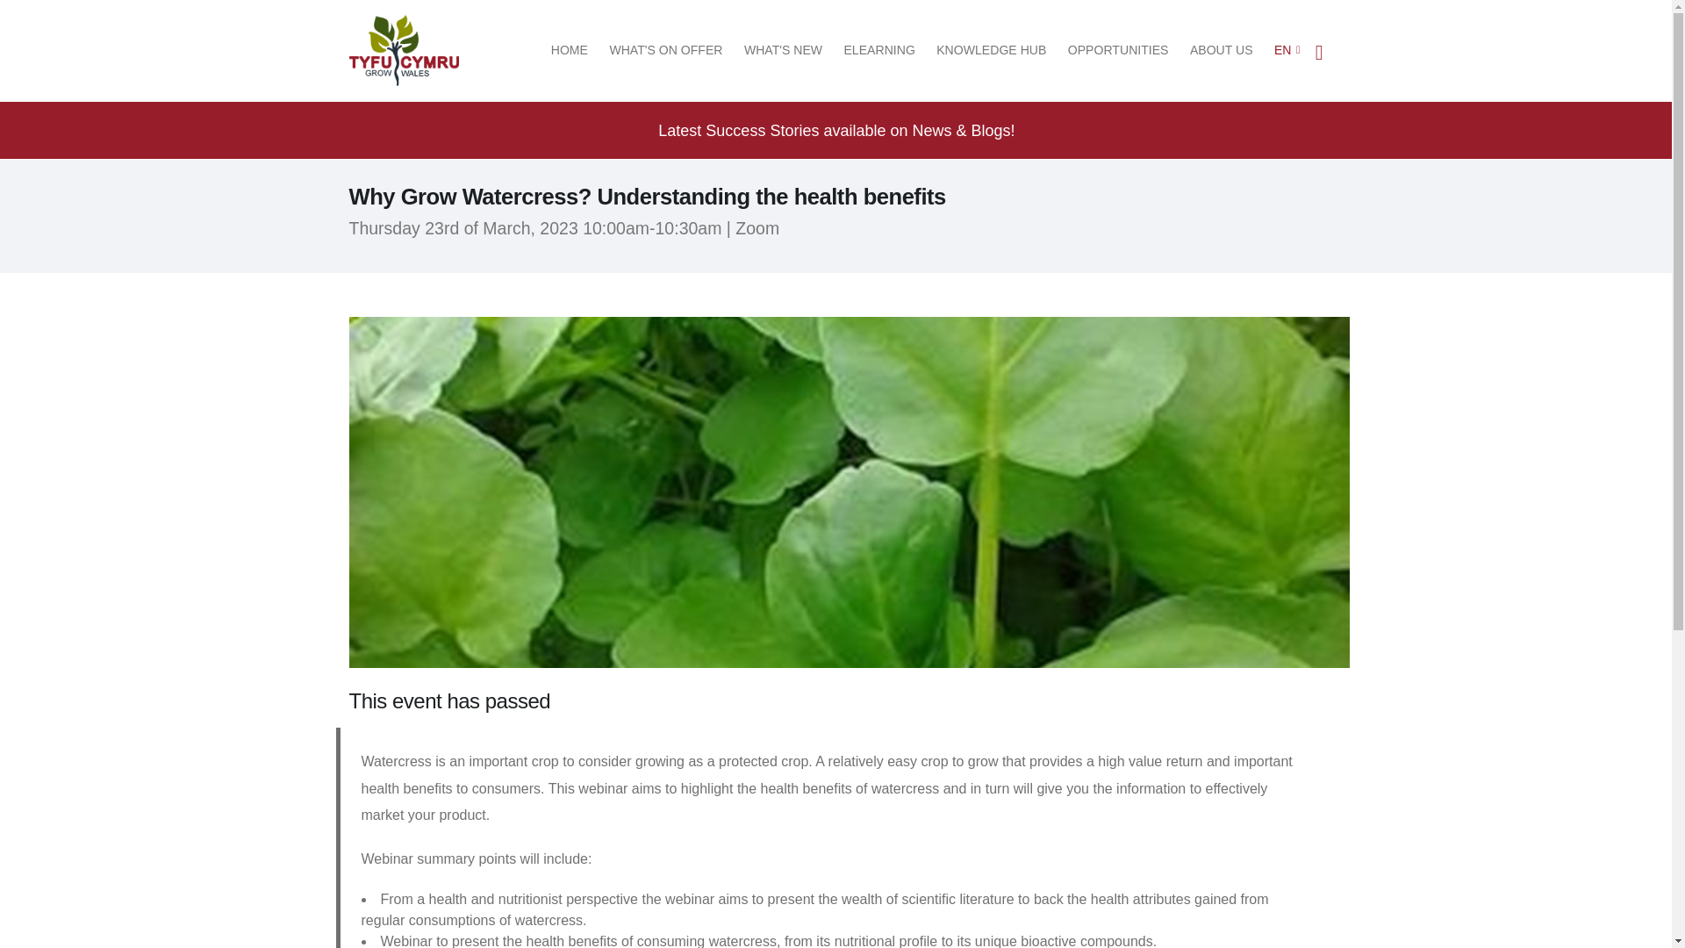 Image resolution: width=1685 pixels, height=948 pixels. Describe the element at coordinates (665, 50) in the screenshot. I see `What's on Offer` at that location.